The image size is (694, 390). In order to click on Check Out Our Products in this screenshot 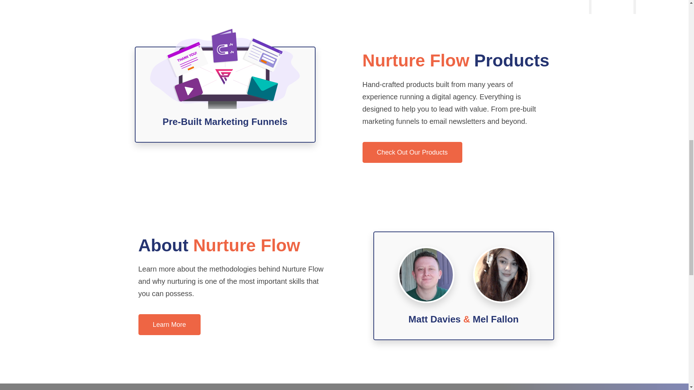, I will do `click(412, 152)`.